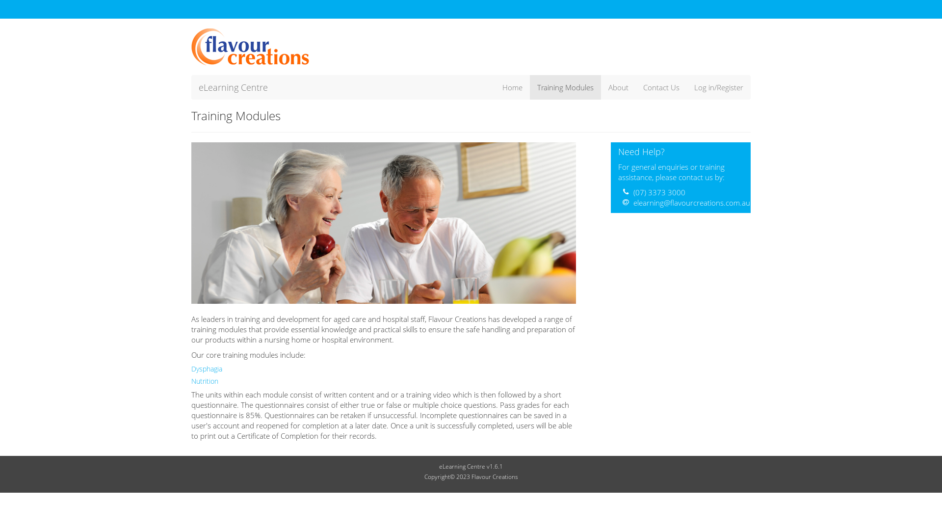 The image size is (942, 530). Describe the element at coordinates (512, 87) in the screenshot. I see `Home` at that location.